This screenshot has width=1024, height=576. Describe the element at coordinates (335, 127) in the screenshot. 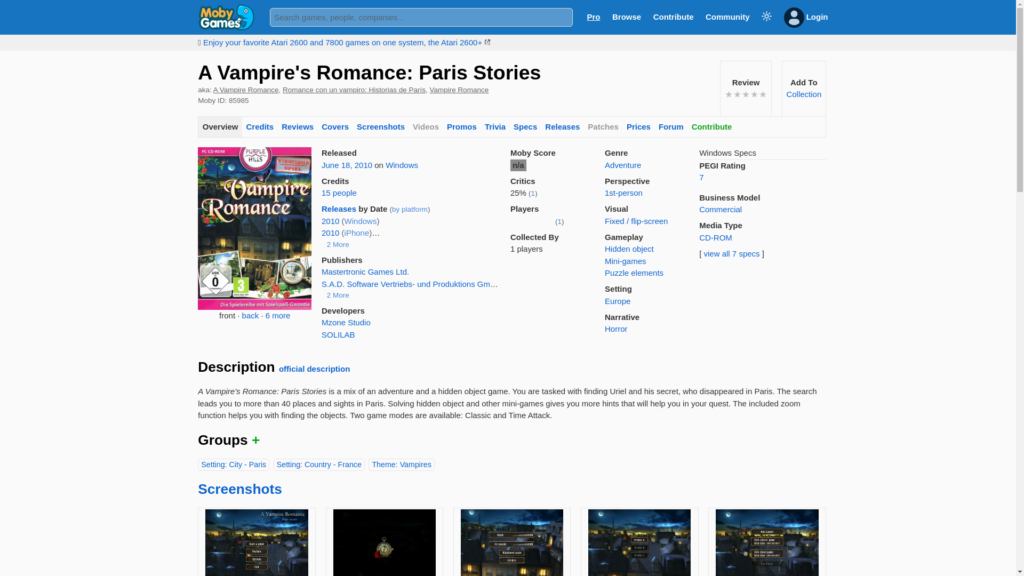

I see `Covers` at that location.